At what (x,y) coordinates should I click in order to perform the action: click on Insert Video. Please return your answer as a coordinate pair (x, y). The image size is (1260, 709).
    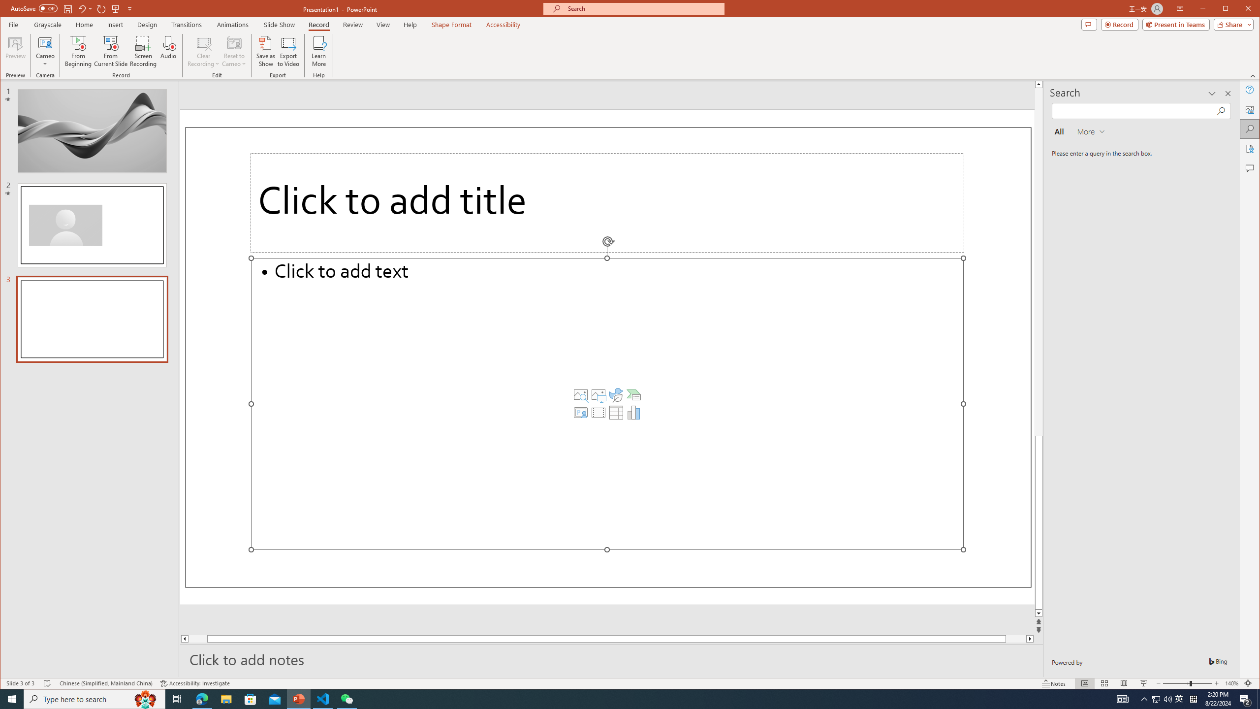
    Looking at the image, I should click on (598, 413).